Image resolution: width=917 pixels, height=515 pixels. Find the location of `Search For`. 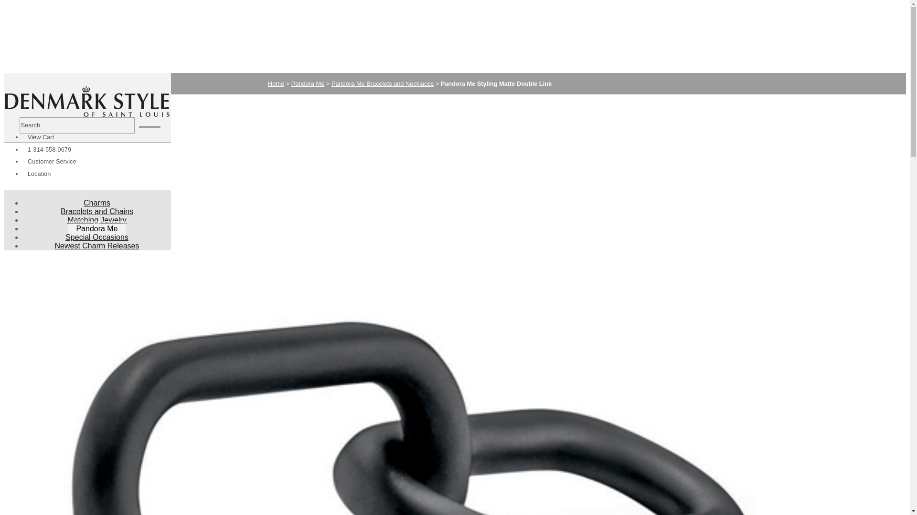

Search For is located at coordinates (76, 125).